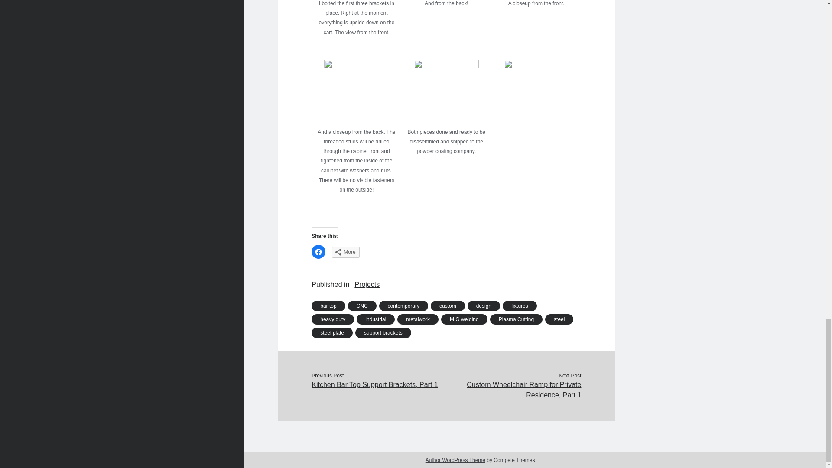  Describe the element at coordinates (362, 306) in the screenshot. I see `View all posts tagged CNC` at that location.